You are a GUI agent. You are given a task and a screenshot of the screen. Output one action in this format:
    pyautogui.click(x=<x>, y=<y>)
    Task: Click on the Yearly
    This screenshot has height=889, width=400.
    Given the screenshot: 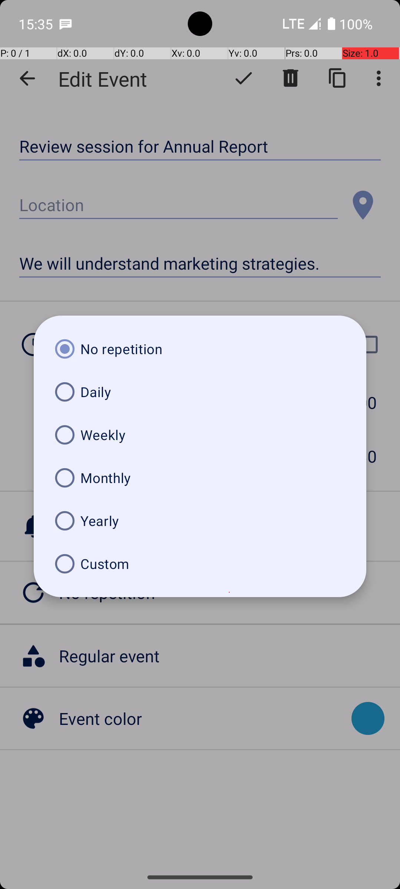 What is the action you would take?
    pyautogui.click(x=200, y=521)
    